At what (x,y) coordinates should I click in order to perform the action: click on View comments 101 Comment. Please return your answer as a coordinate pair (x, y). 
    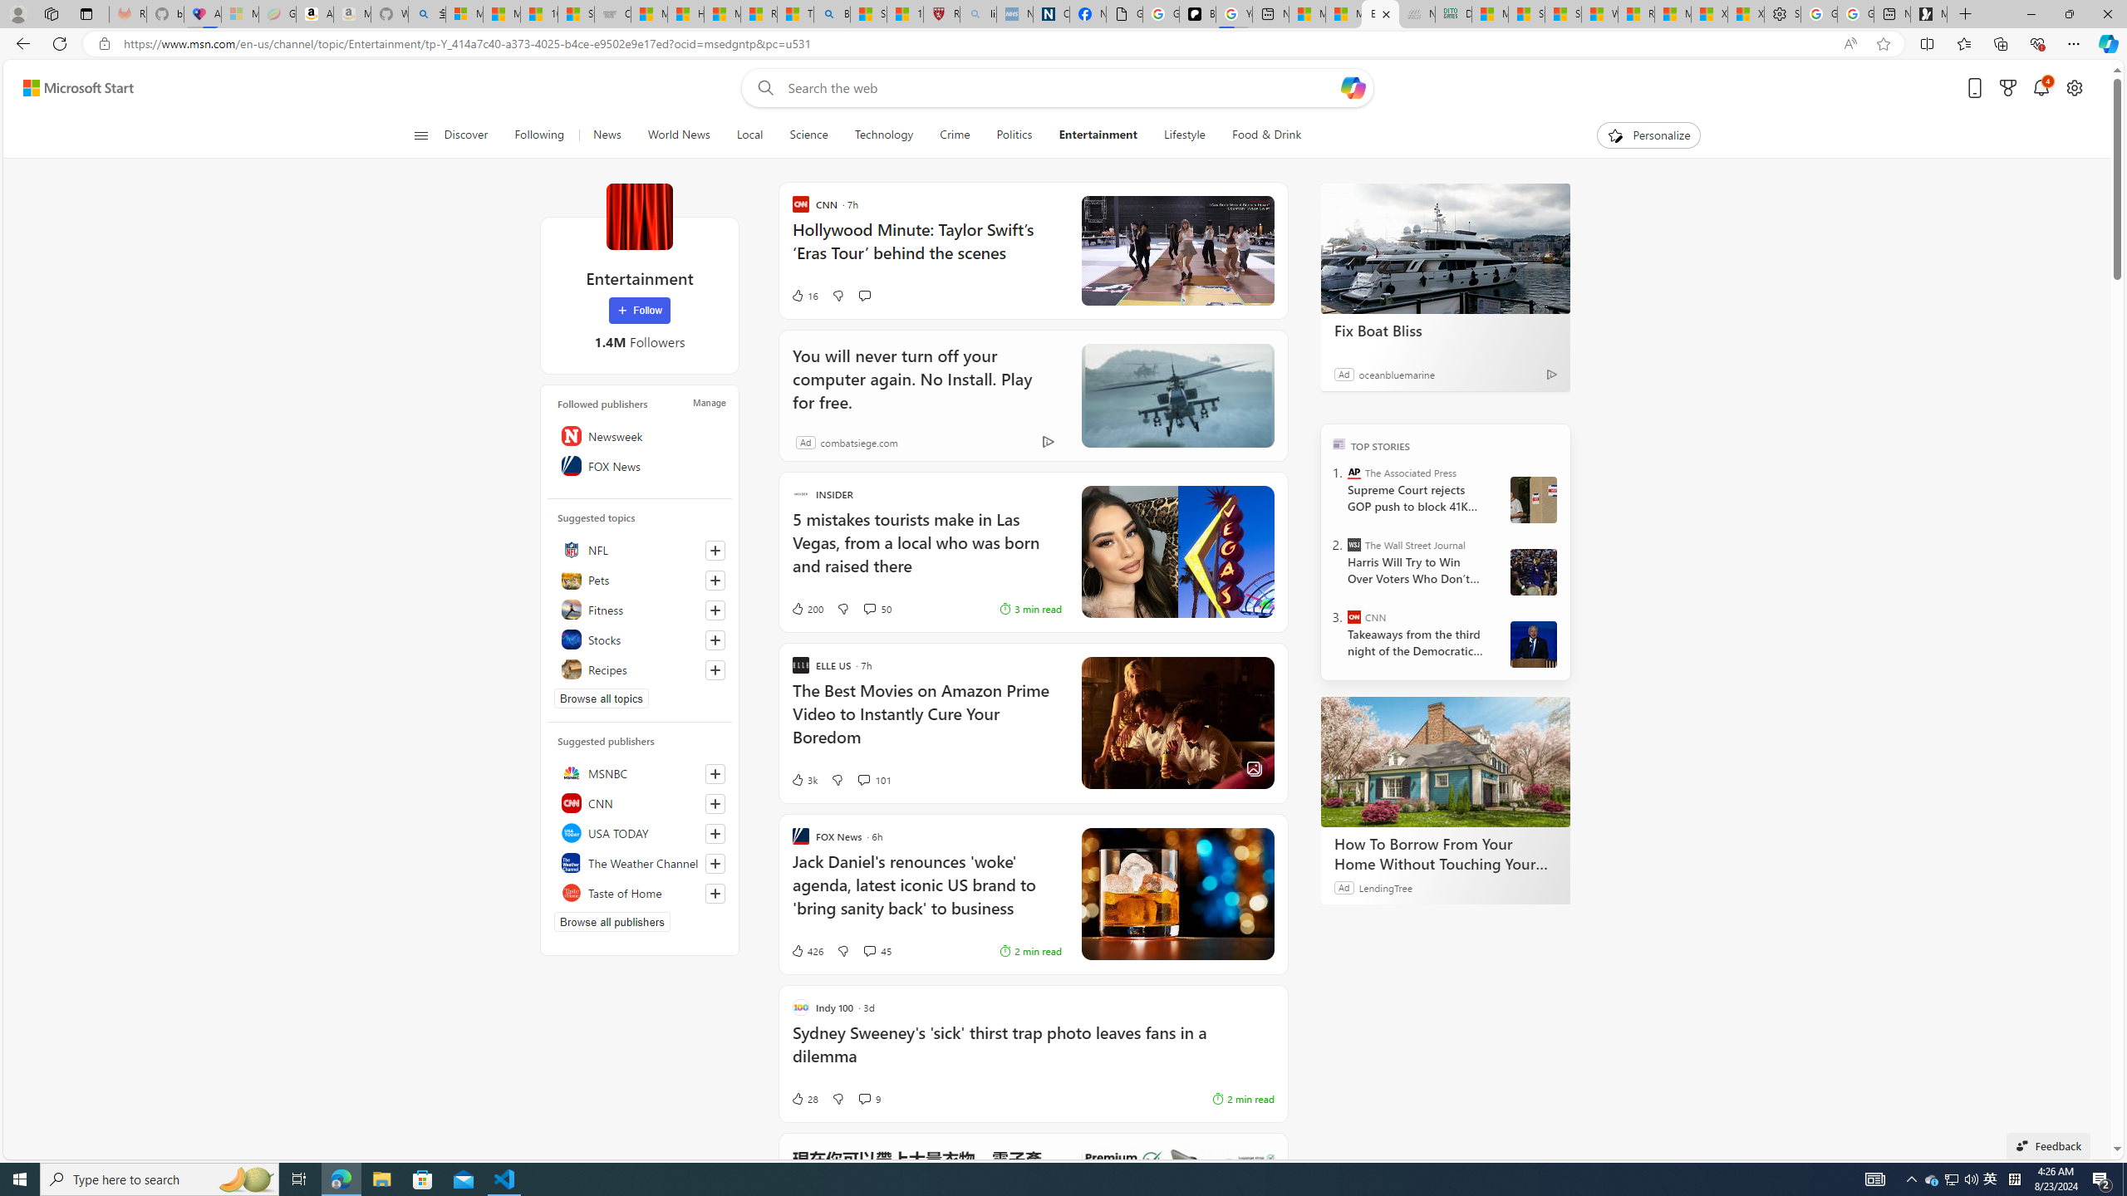
    Looking at the image, I should click on (874, 779).